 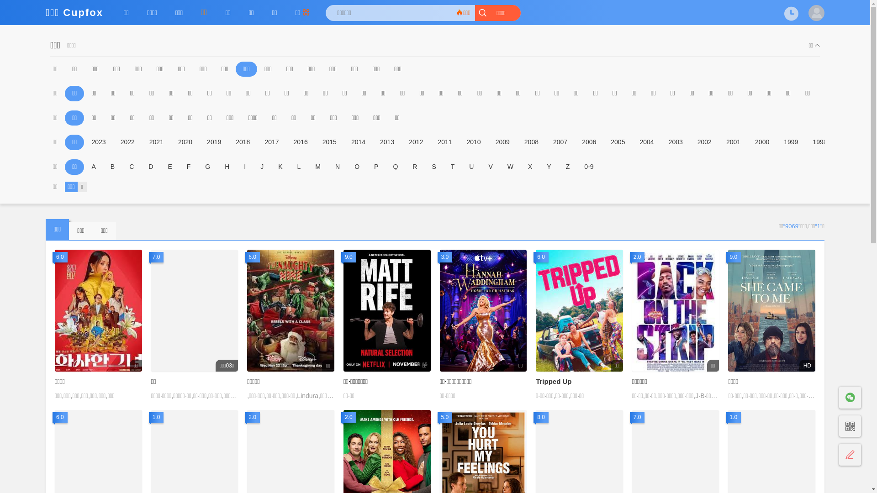 What do you see at coordinates (589, 142) in the screenshot?
I see `2006` at bounding box center [589, 142].